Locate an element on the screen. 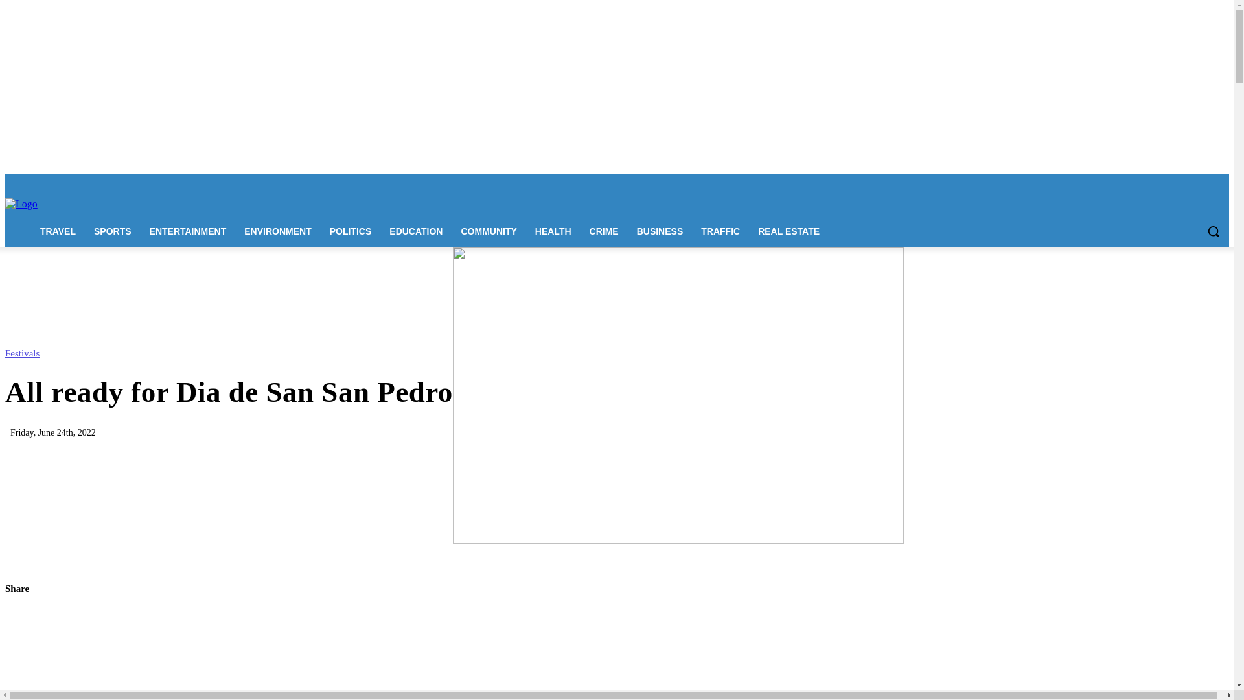 This screenshot has height=700, width=1244. Archives is located at coordinates (425, 183).